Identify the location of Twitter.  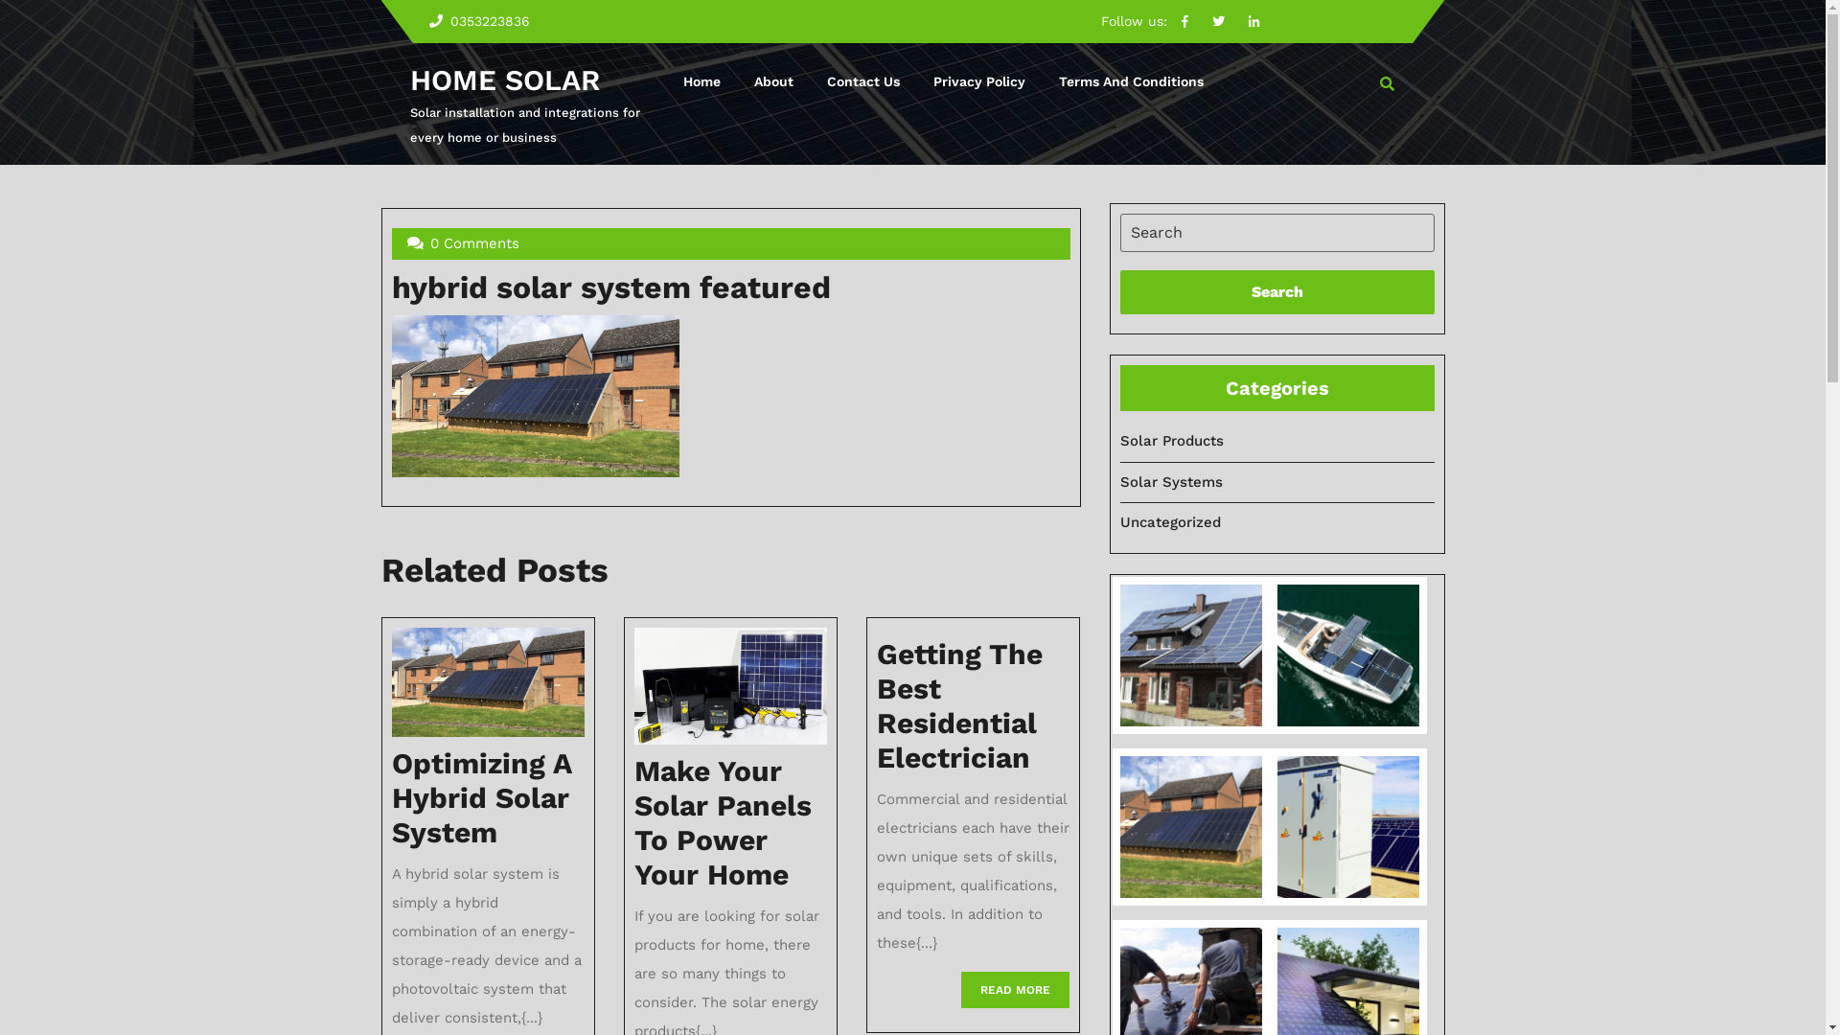
(1219, 21).